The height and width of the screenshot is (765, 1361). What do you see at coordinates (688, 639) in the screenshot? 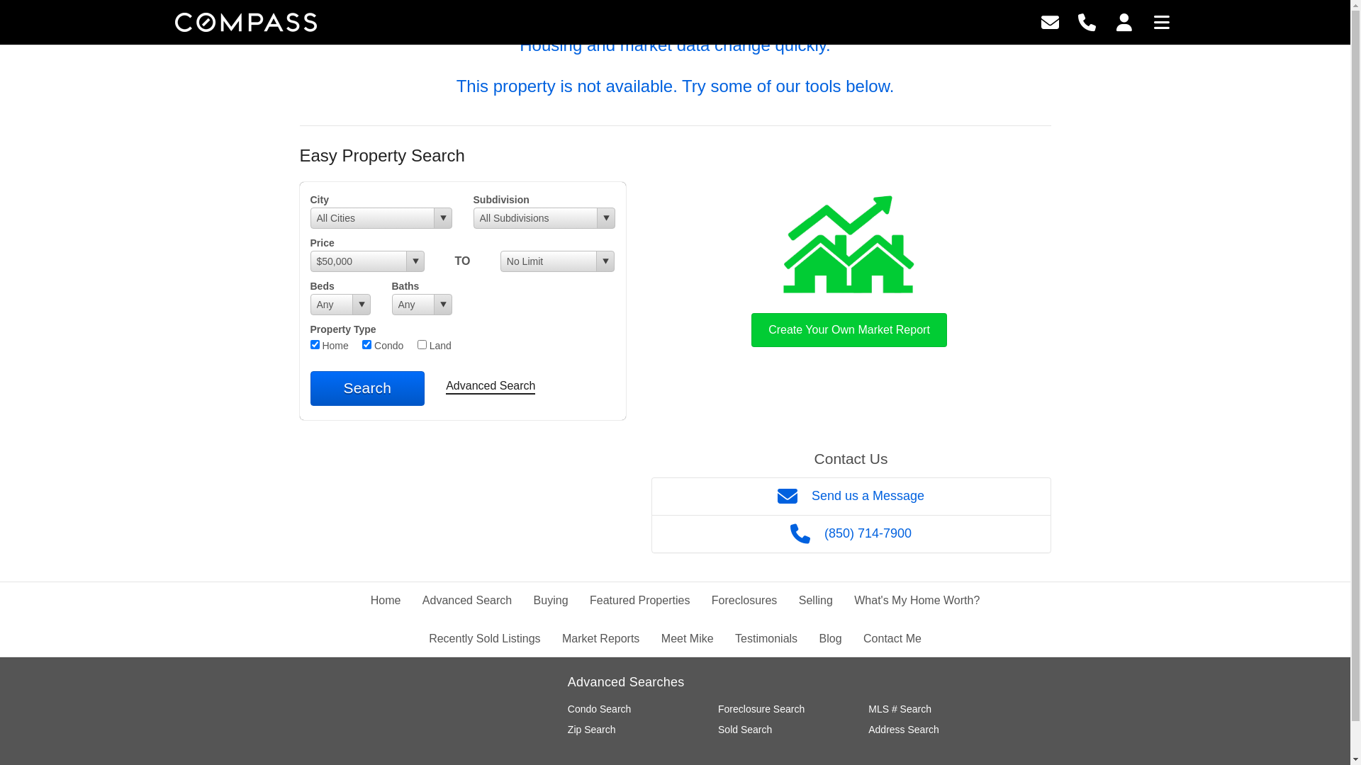
I see `Meet Mike` at bounding box center [688, 639].